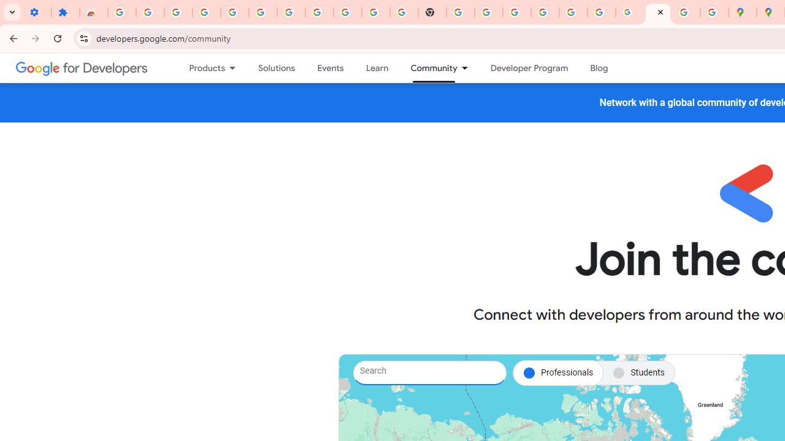  Describe the element at coordinates (206, 12) in the screenshot. I see `Delete photos & videos - Computer - Google Photos Help` at that location.